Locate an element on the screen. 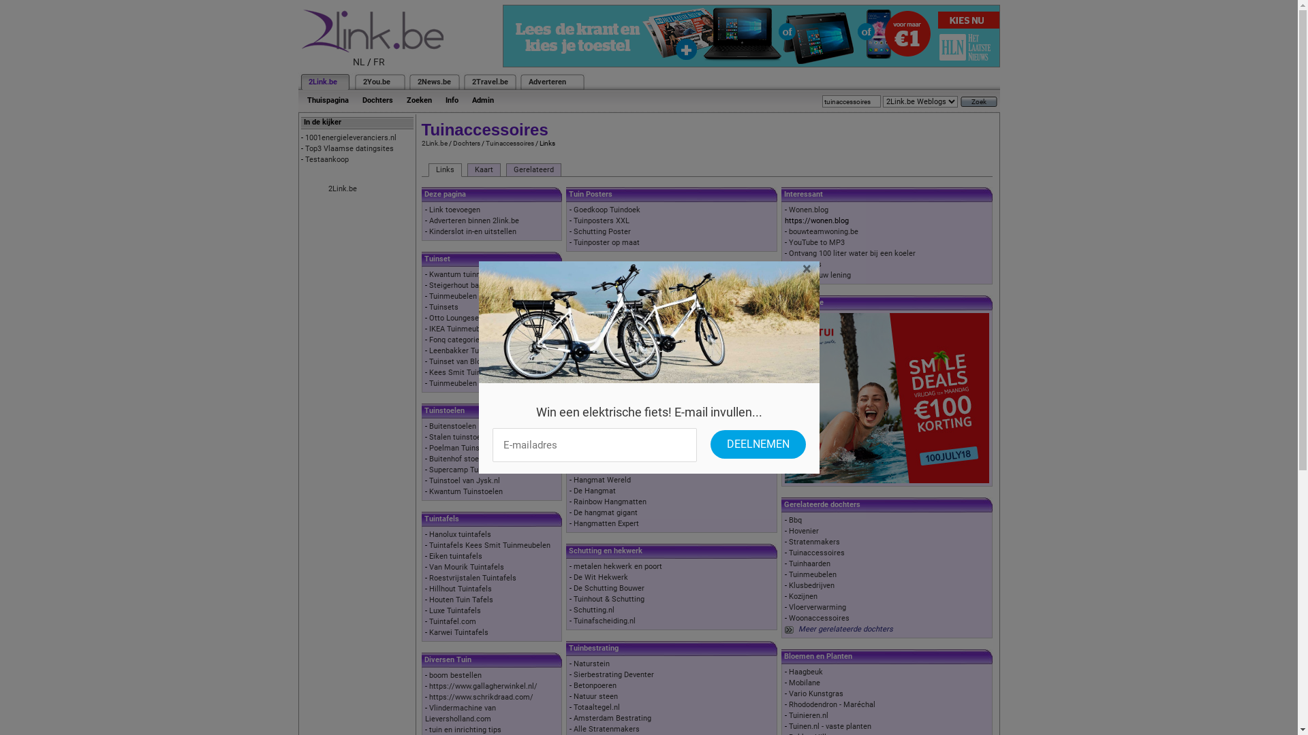  IKEA Tuinmeubel sets is located at coordinates (466, 329).